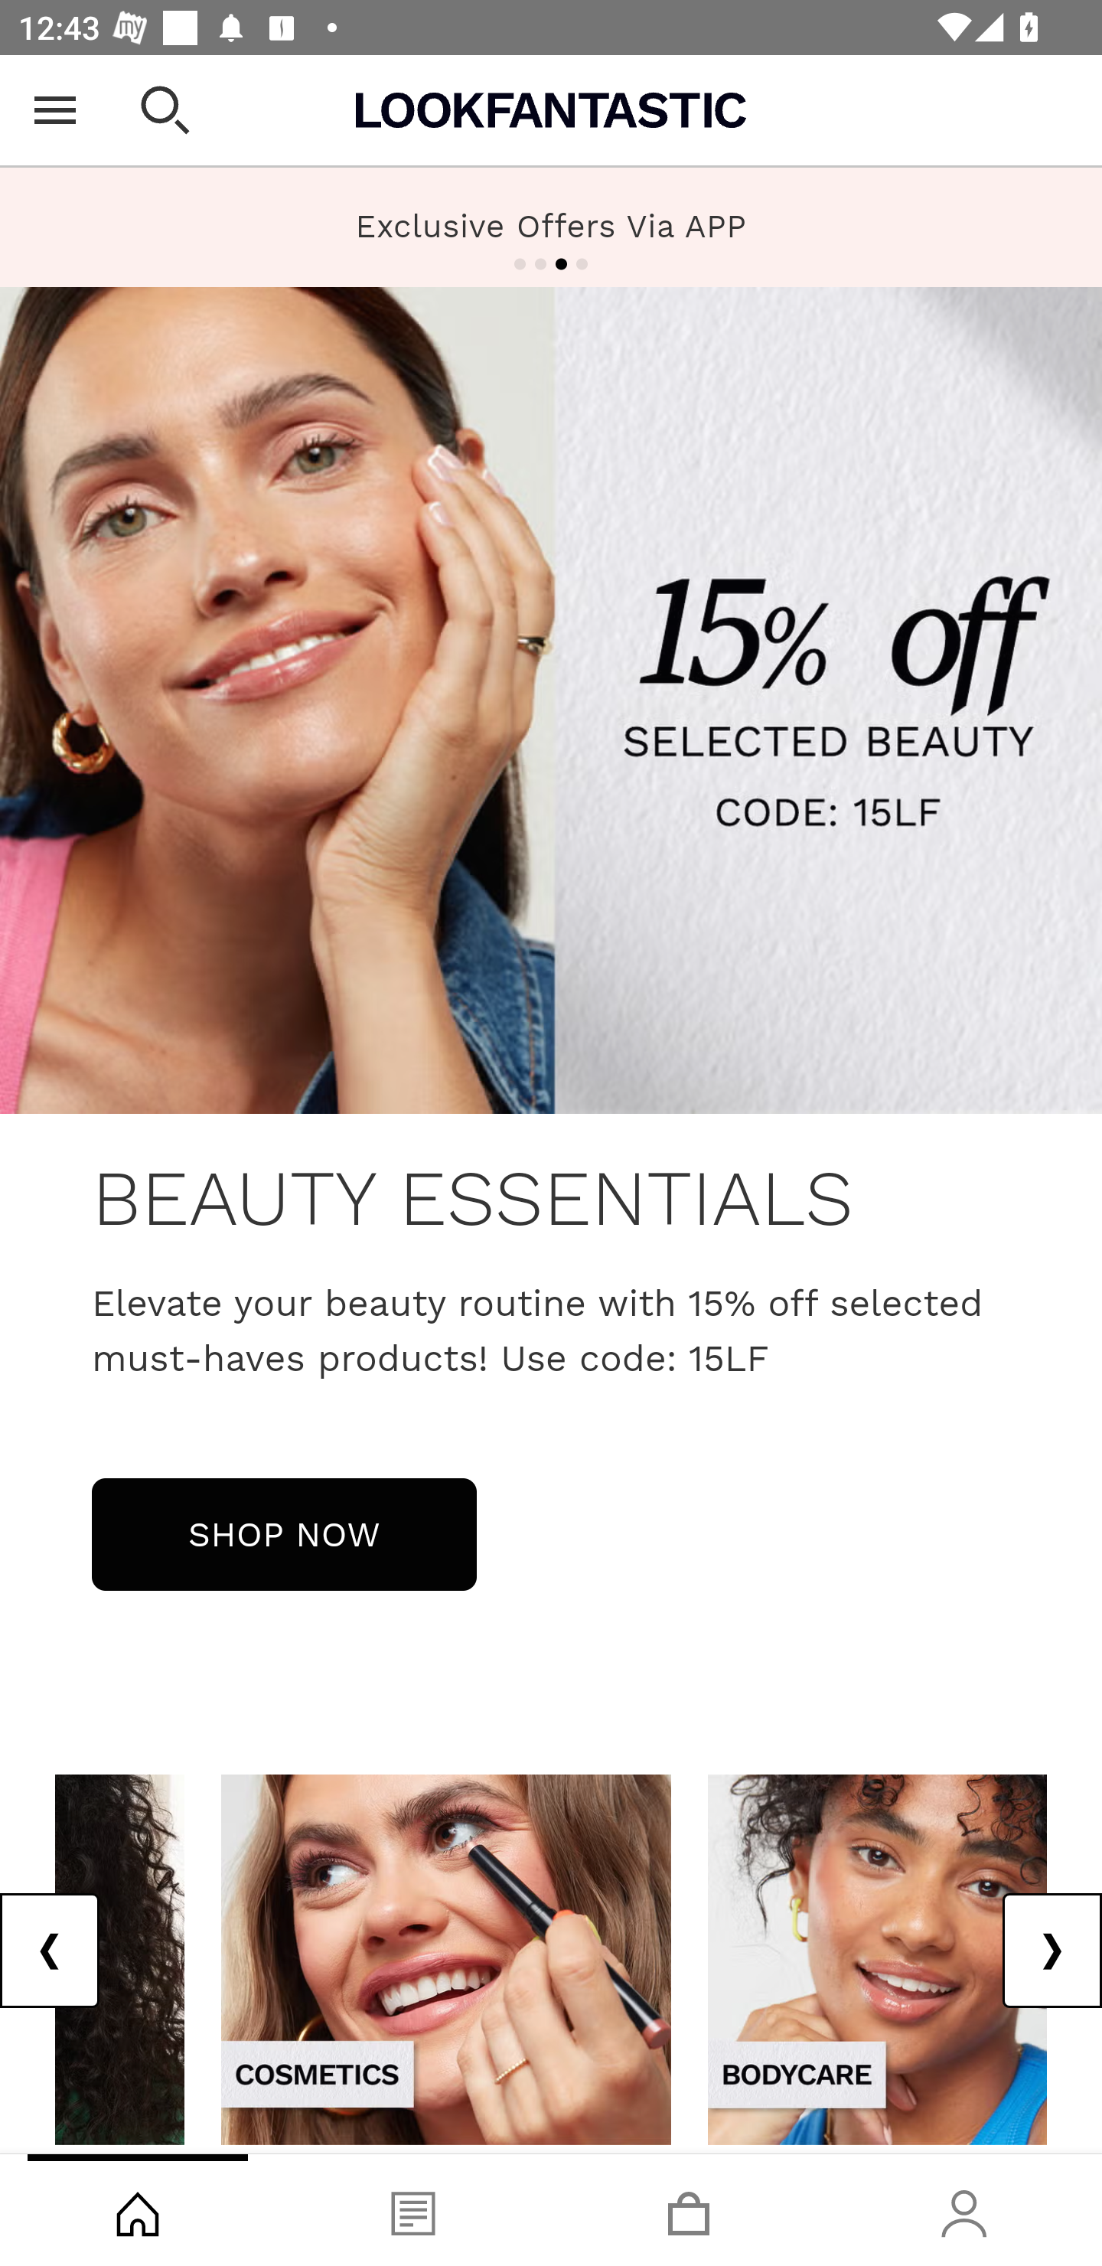  I want to click on view-all, so click(446, 1958).